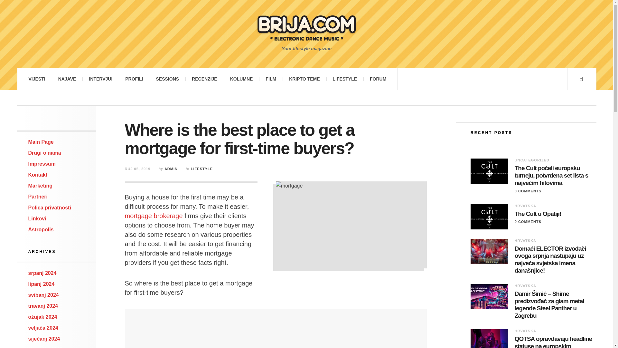  Describe the element at coordinates (205, 79) in the screenshot. I see `RECENZIJE` at that location.